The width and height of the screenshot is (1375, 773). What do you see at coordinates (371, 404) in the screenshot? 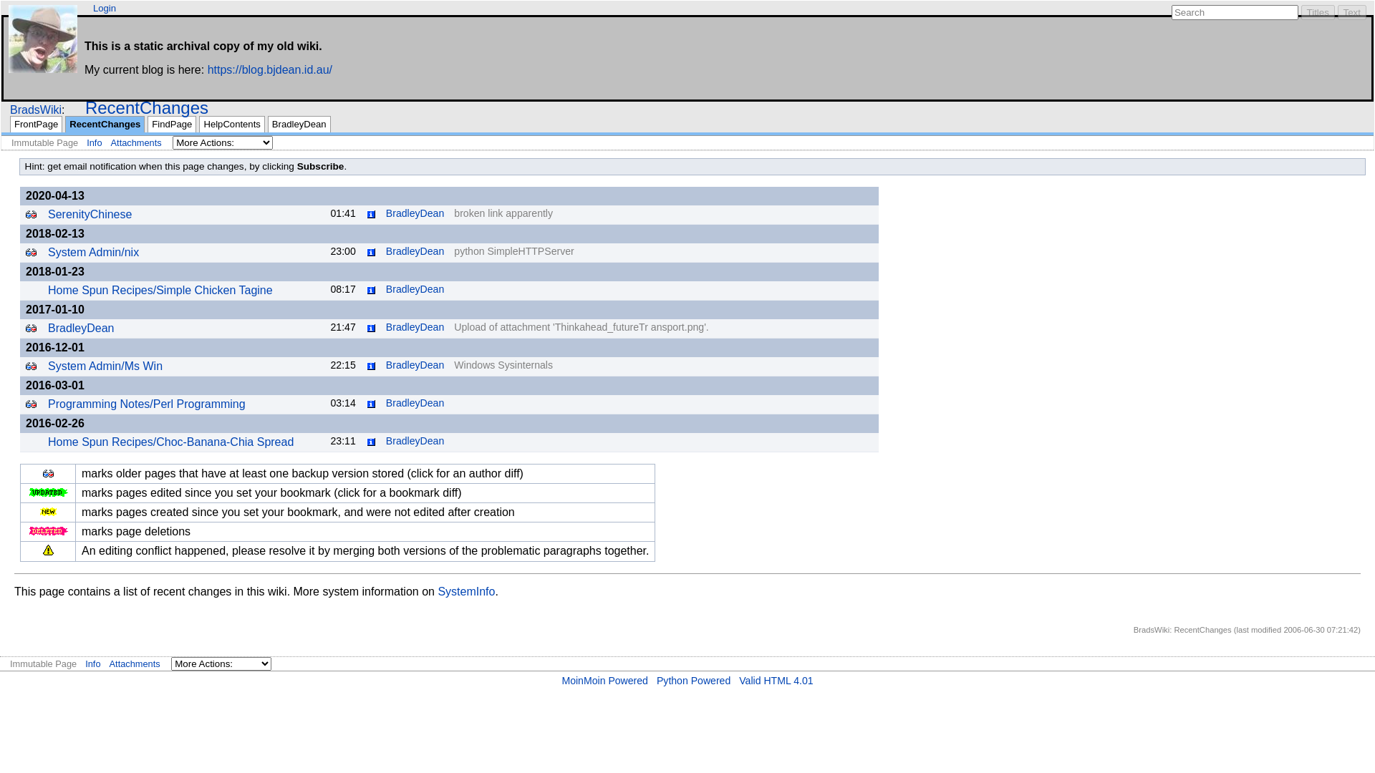
I see `Info` at bounding box center [371, 404].